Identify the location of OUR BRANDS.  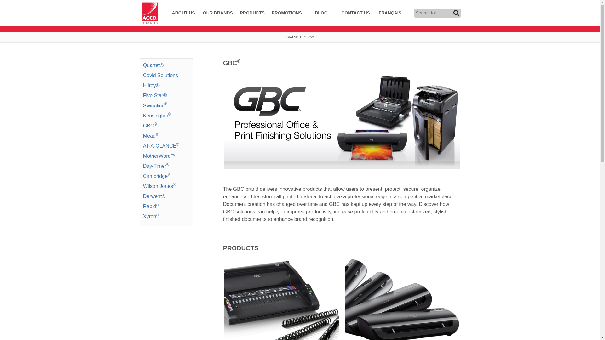
(218, 13).